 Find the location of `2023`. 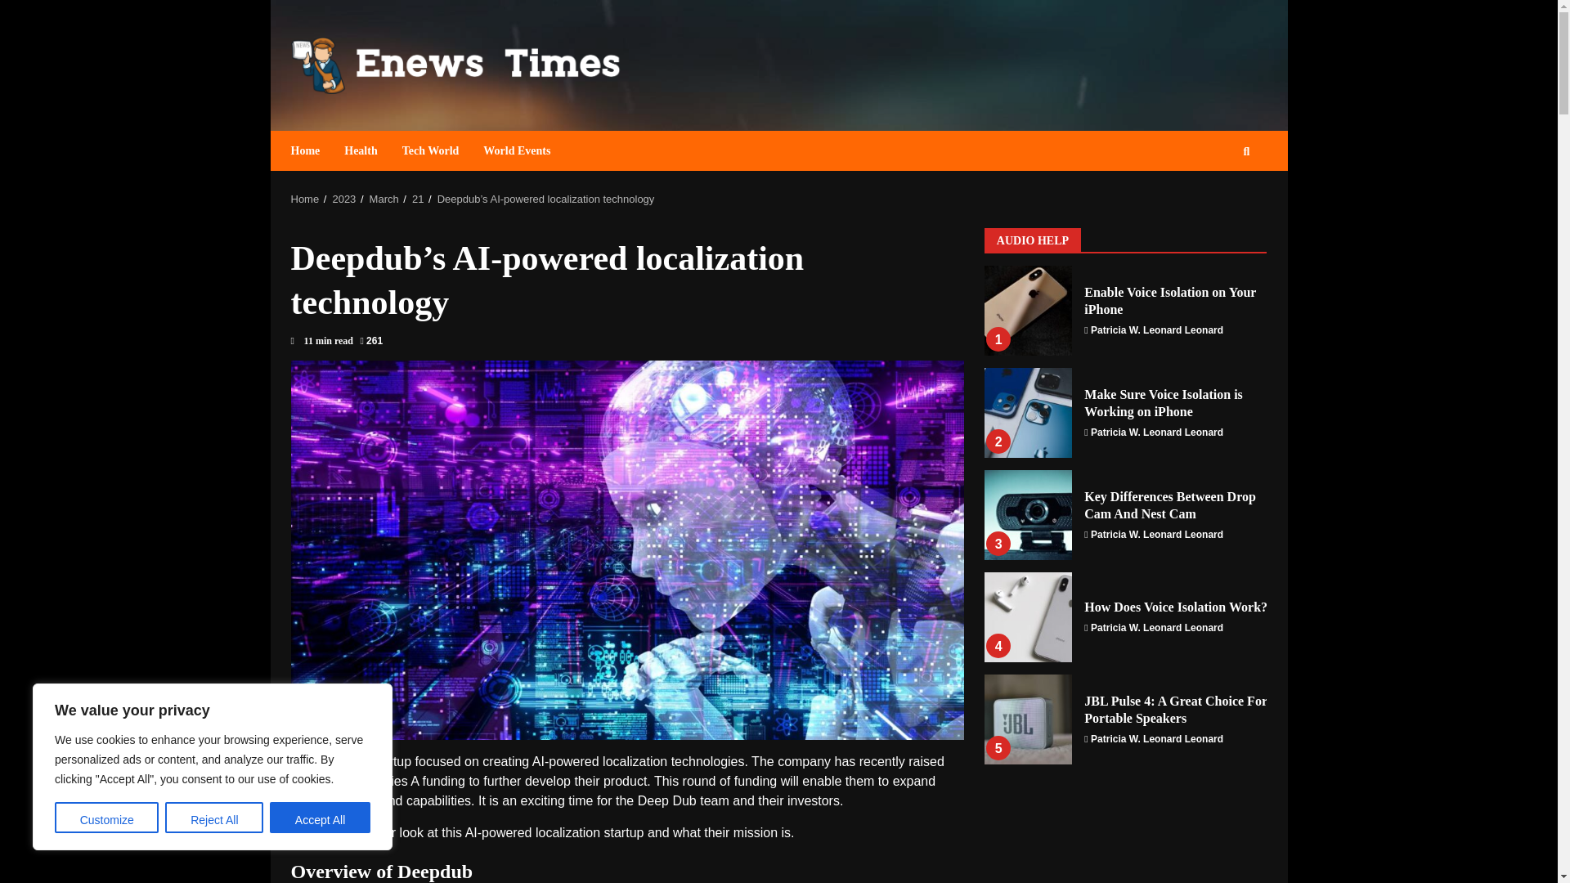

2023 is located at coordinates (343, 199).